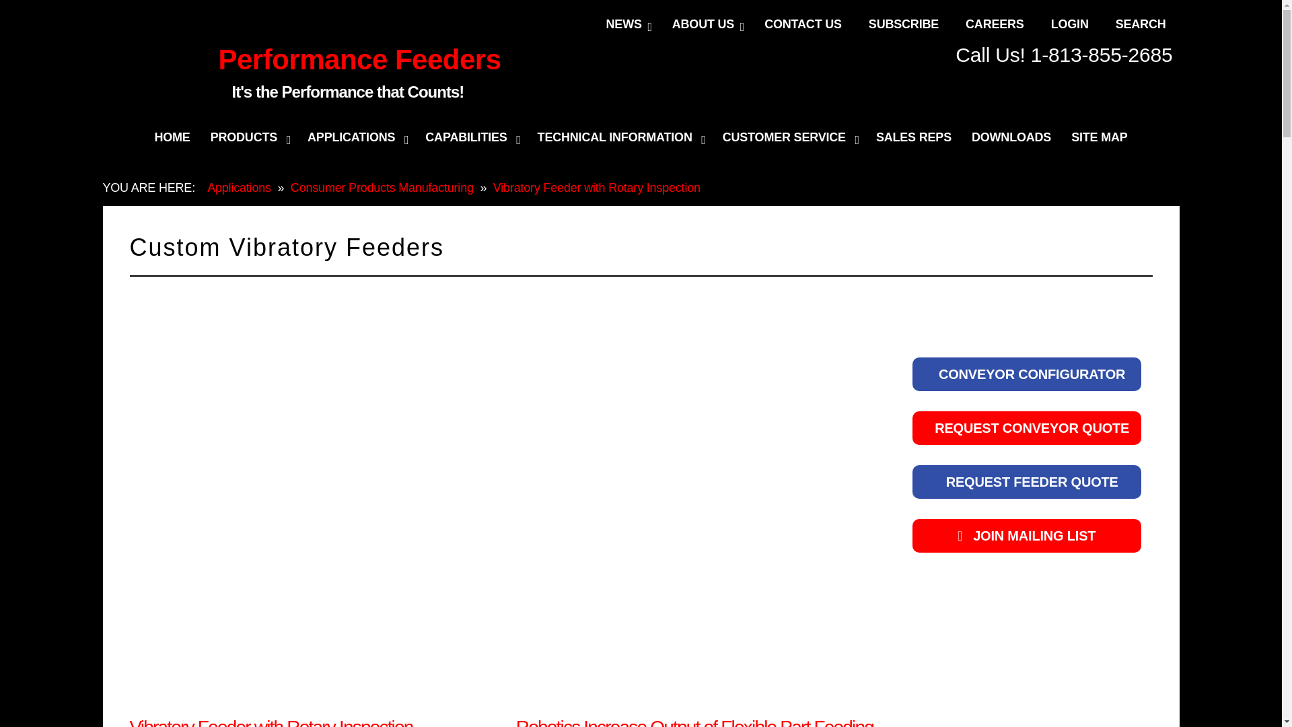  Describe the element at coordinates (1026, 374) in the screenshot. I see `Conveyor Configurator` at that location.